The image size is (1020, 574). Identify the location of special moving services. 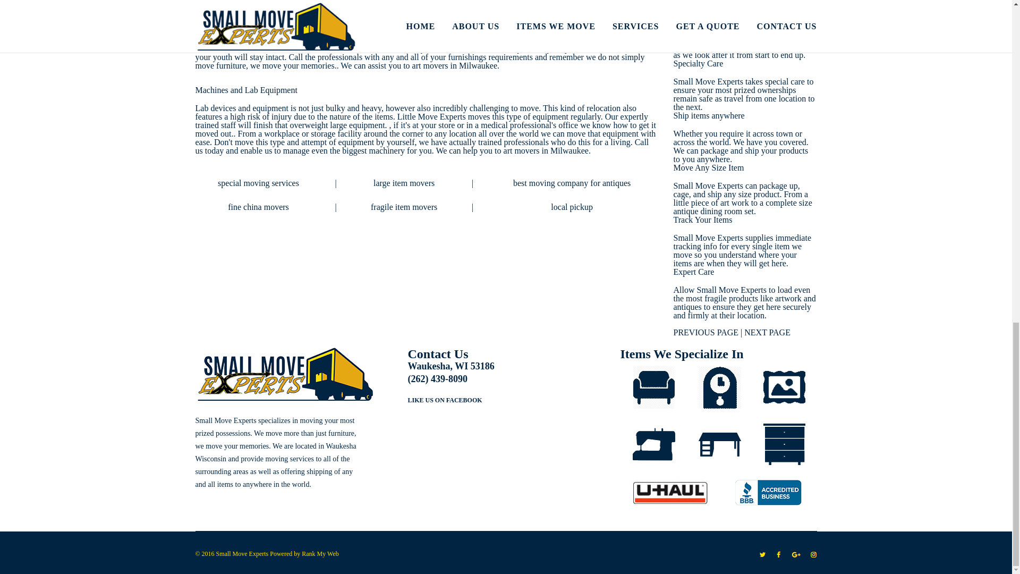
(258, 183).